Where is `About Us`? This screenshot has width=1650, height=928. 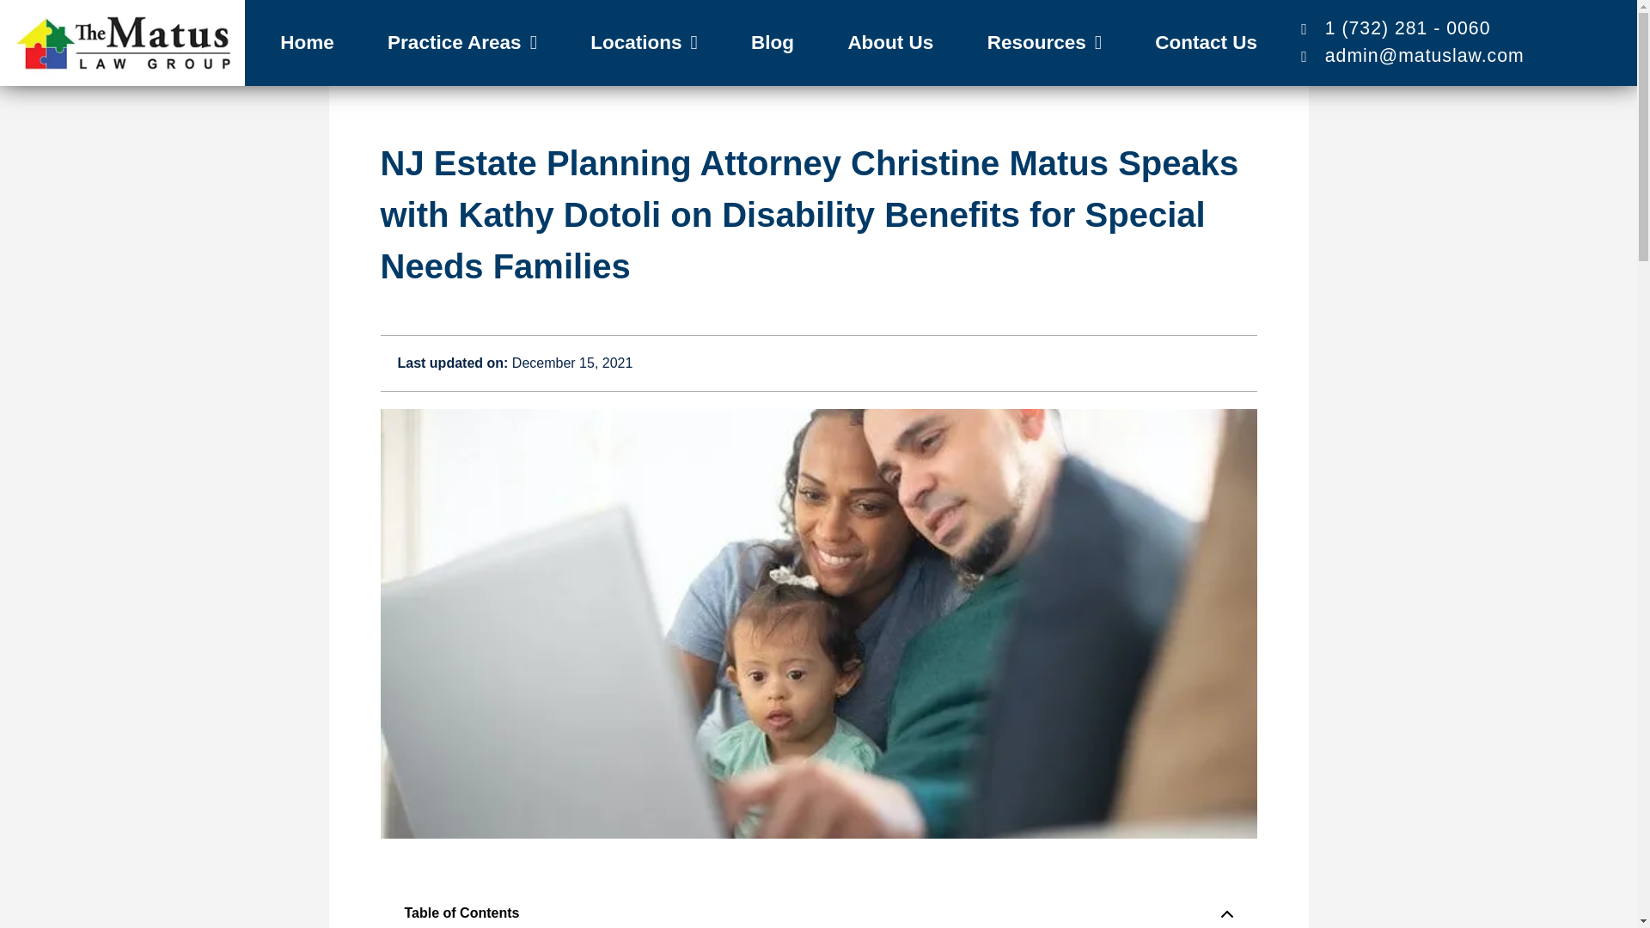 About Us is located at coordinates (890, 43).